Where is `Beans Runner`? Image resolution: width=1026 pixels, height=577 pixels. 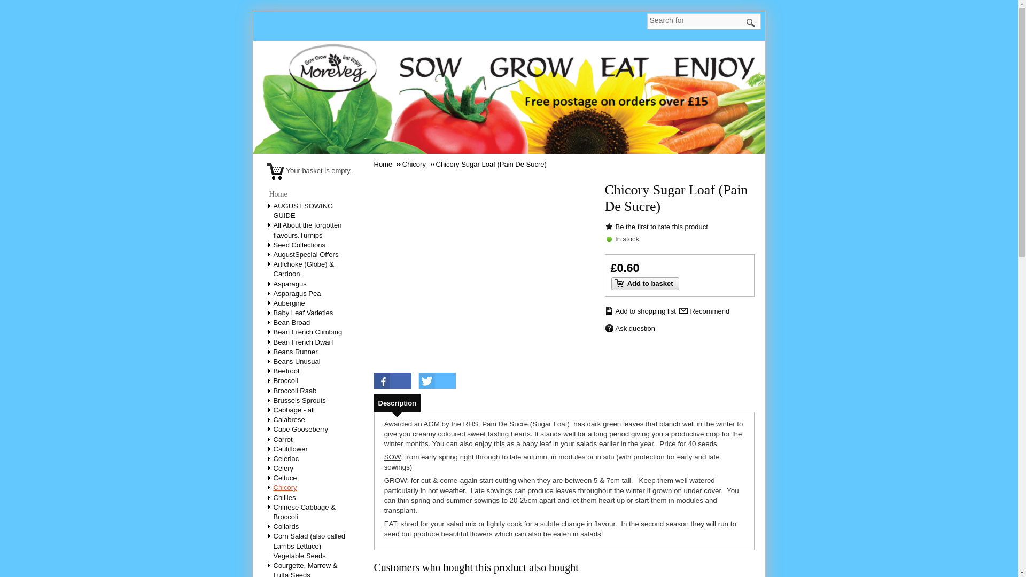
Beans Runner is located at coordinates (296, 352).